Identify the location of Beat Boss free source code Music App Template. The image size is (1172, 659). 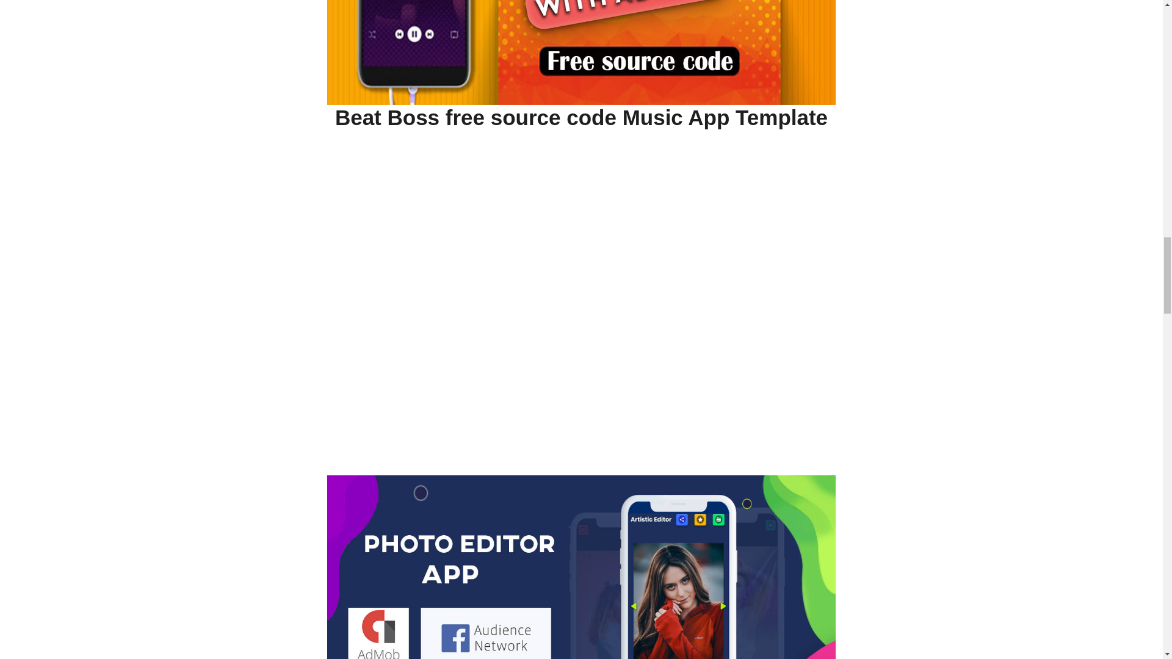
(581, 117).